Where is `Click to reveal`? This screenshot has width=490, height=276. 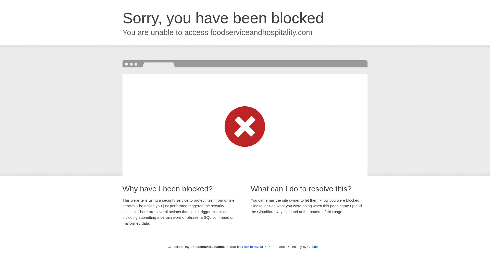 Click to reveal is located at coordinates (252, 247).